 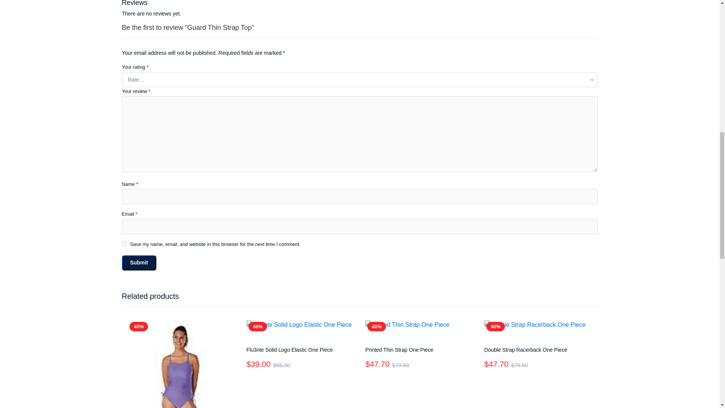 What do you see at coordinates (289, 350) in the screenshot?
I see `Flu3nte Solid Logo Elastic One Piece` at bounding box center [289, 350].